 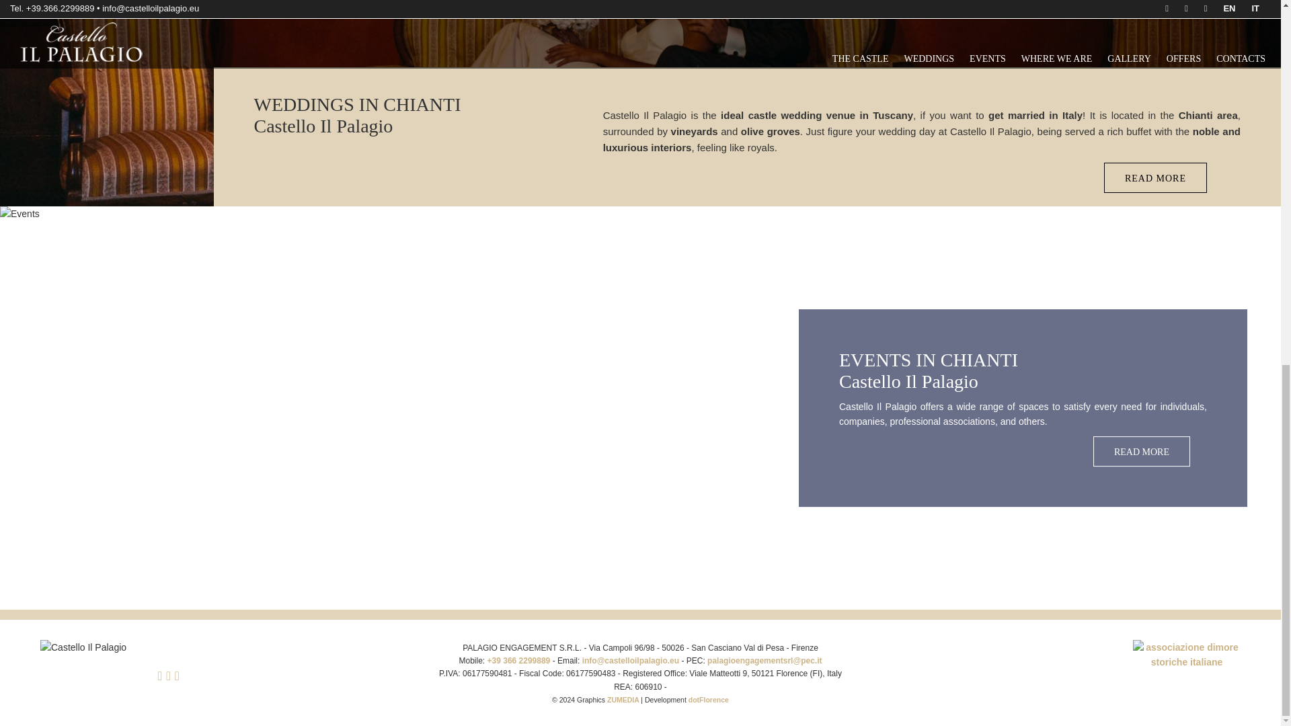 I want to click on dotFlorence, so click(x=709, y=699).